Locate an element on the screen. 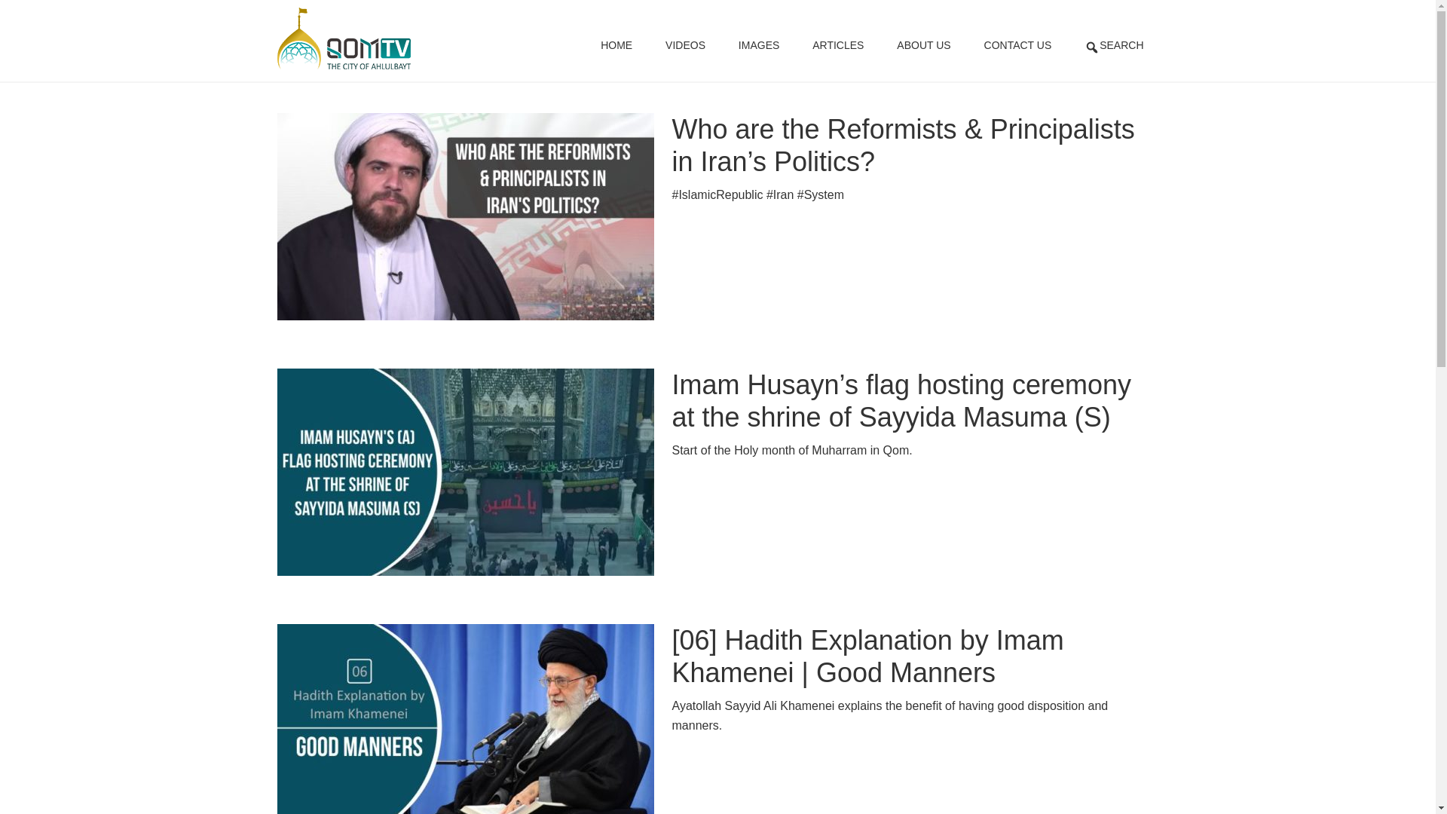 This screenshot has width=1447, height=814. CONTACT US is located at coordinates (1018, 38).